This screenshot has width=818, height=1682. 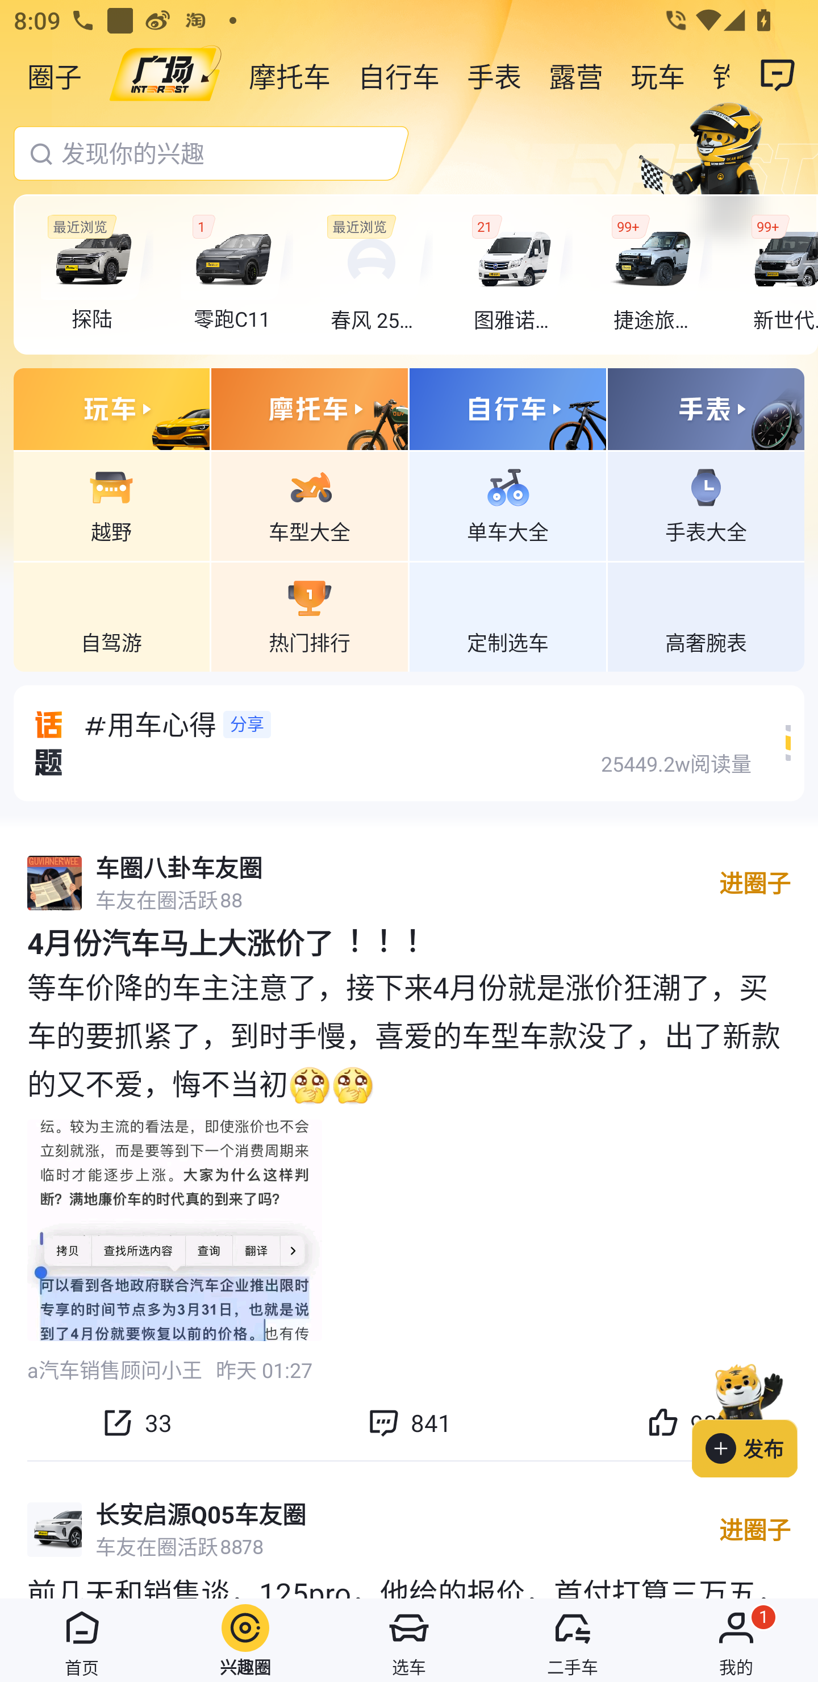 What do you see at coordinates (245, 1640) in the screenshot?
I see `兴趣圈` at bounding box center [245, 1640].